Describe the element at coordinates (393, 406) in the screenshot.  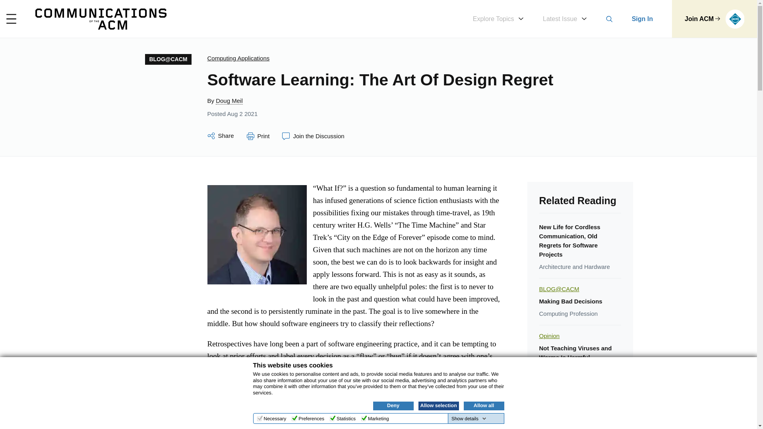
I see `Deny` at that location.